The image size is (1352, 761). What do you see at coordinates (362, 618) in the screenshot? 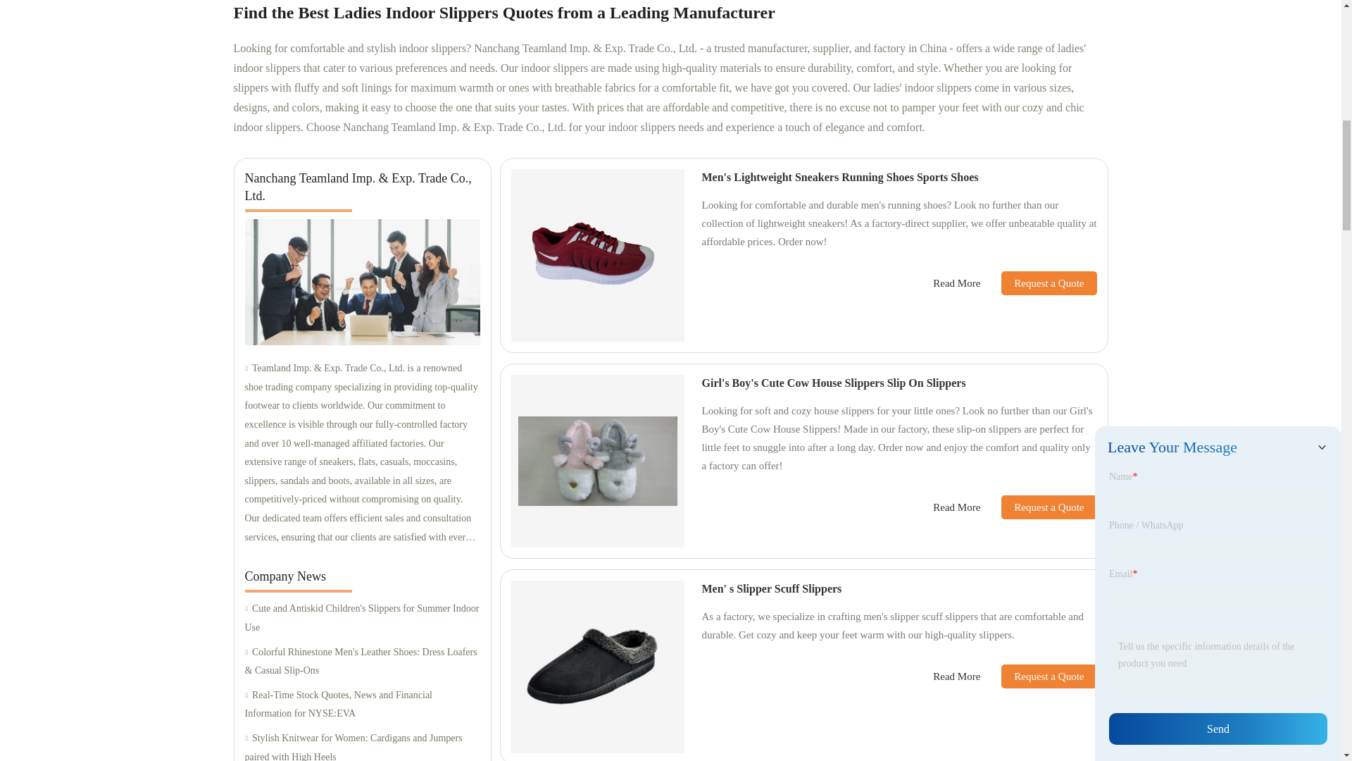
I see `Cute and Antiskid Children's Slippers for Summer Indoor Use` at bounding box center [362, 618].